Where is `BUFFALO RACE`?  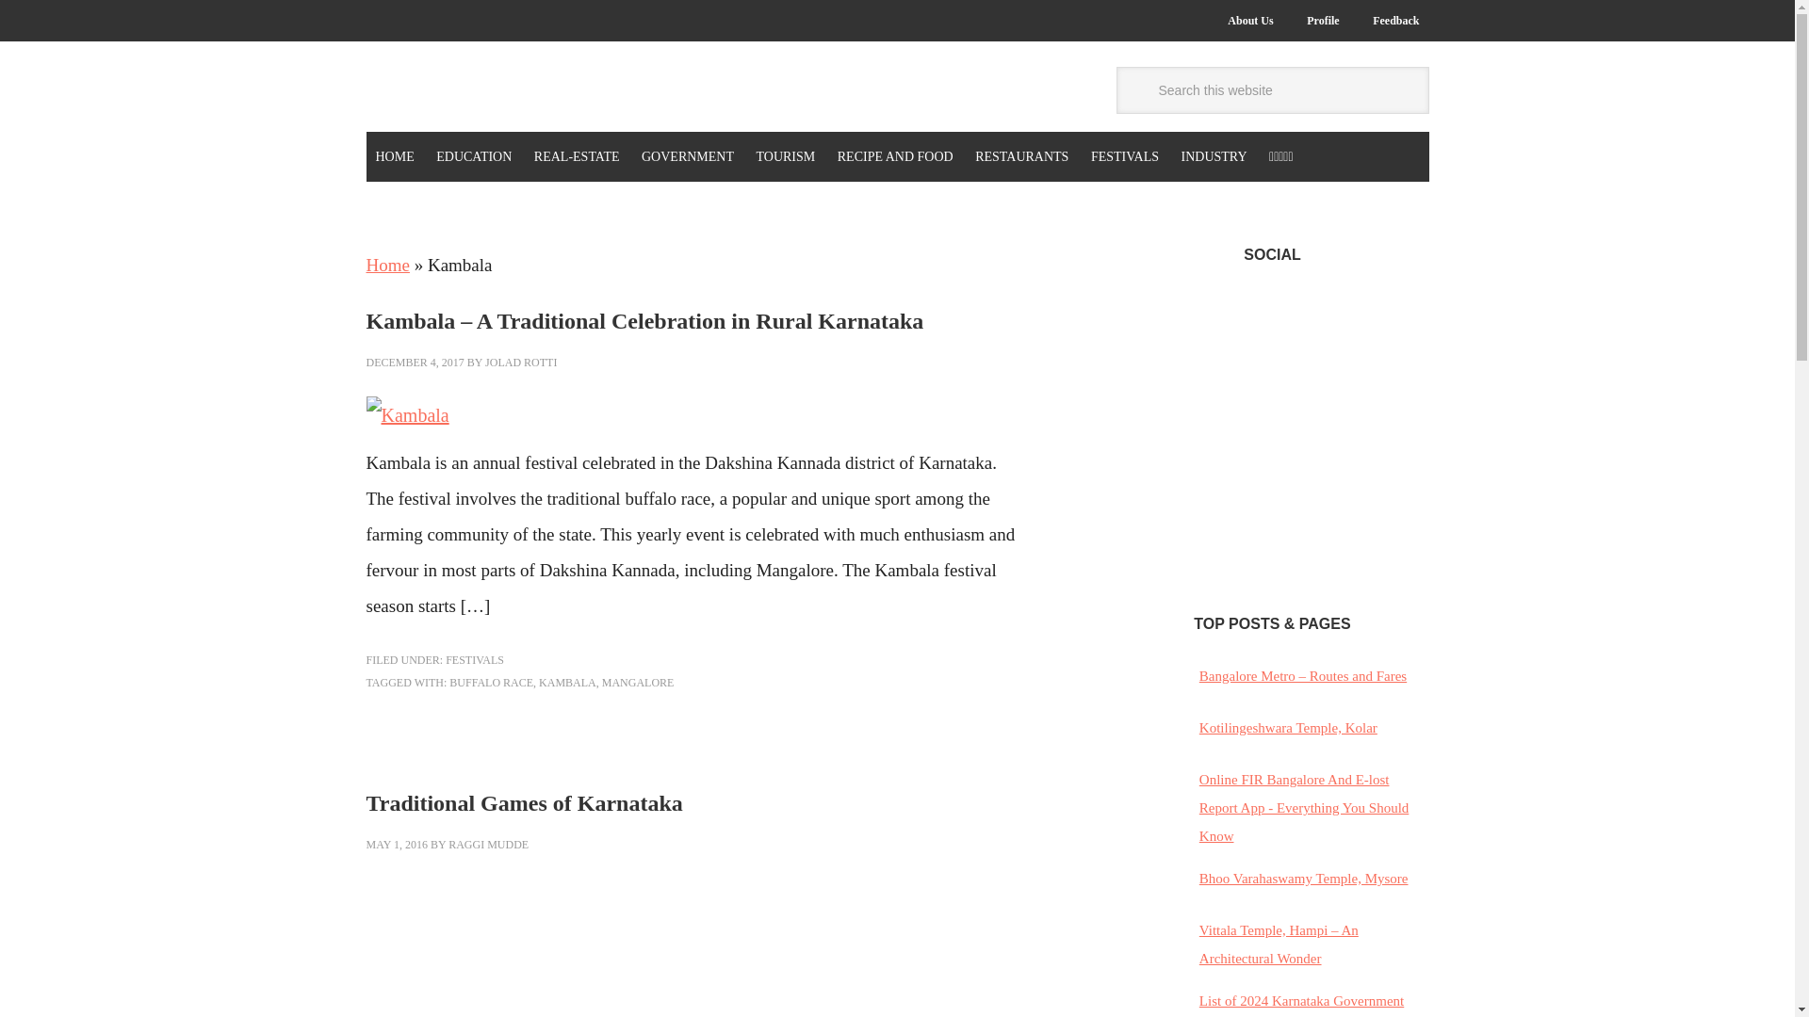 BUFFALO RACE is located at coordinates (491, 683).